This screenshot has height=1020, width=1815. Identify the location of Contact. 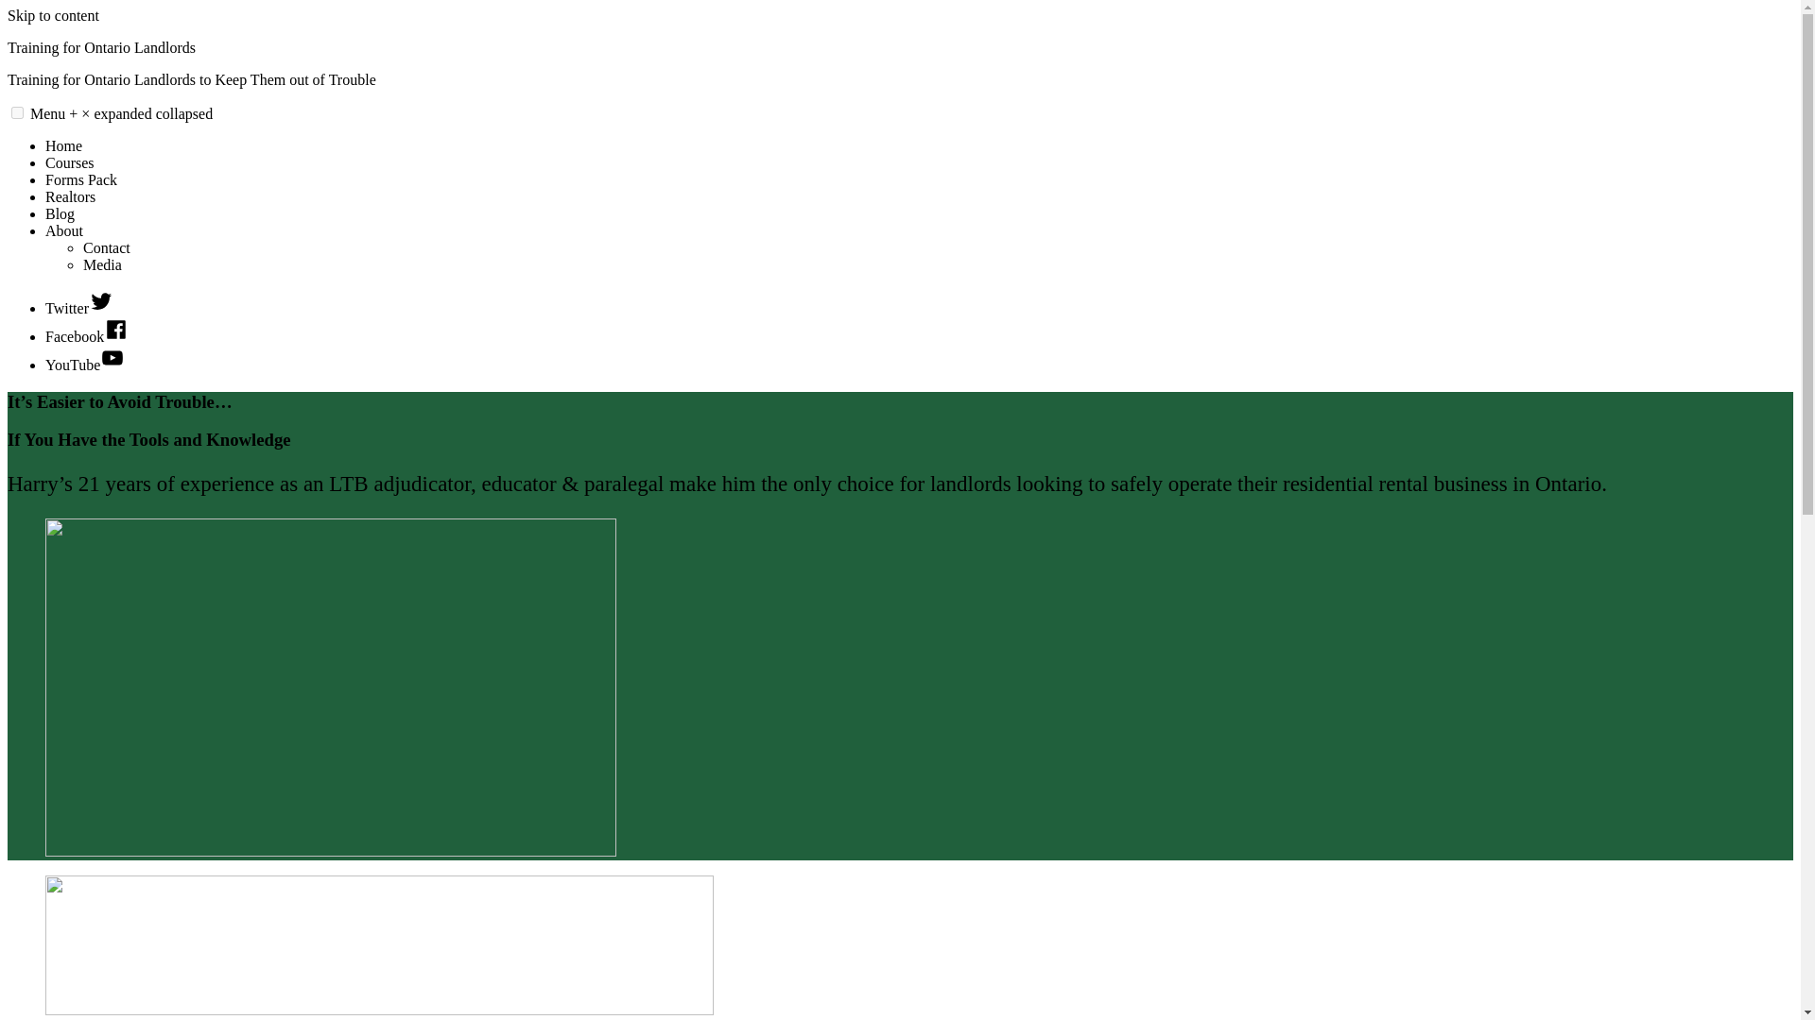
(107, 247).